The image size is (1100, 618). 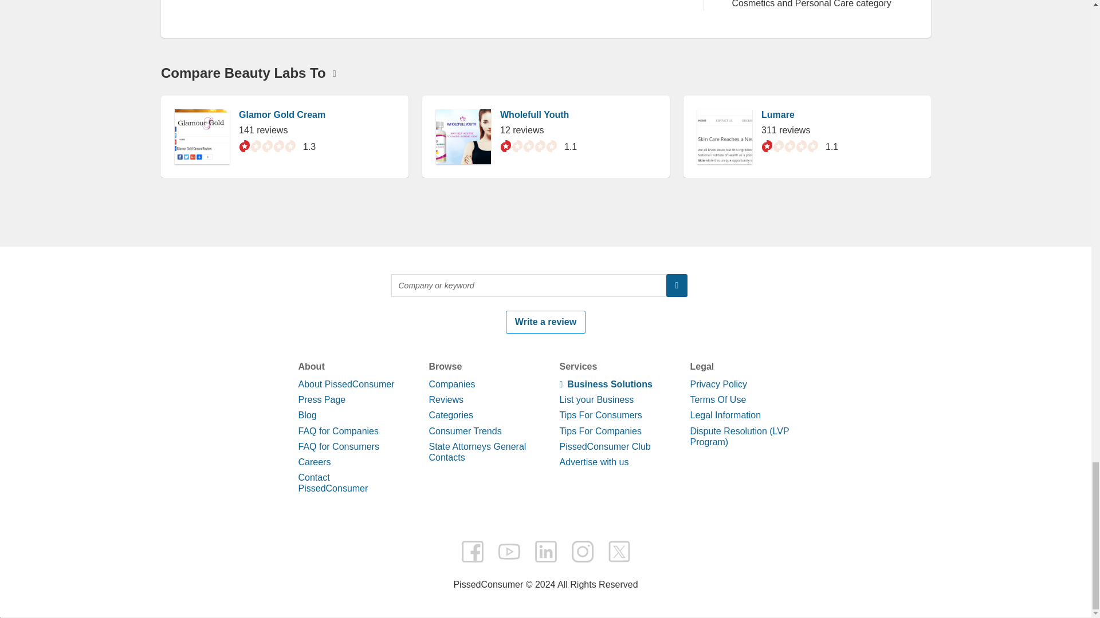 What do you see at coordinates (534, 564) in the screenshot?
I see `Wholefull Youth` at bounding box center [534, 564].